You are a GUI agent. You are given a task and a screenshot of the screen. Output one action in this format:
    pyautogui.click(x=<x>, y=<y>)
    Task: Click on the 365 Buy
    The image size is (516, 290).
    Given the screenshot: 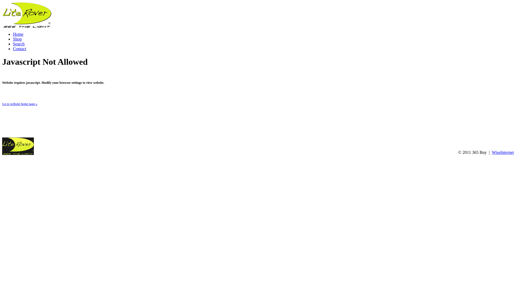 What is the action you would take?
    pyautogui.click(x=18, y=154)
    